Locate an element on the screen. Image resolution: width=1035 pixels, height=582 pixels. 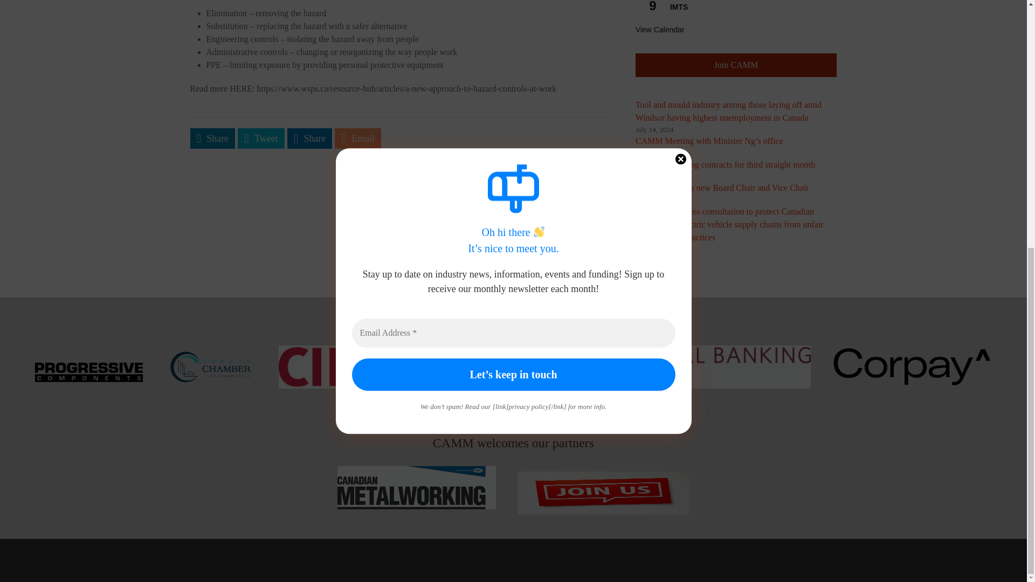
View more events. is located at coordinates (660, 30).